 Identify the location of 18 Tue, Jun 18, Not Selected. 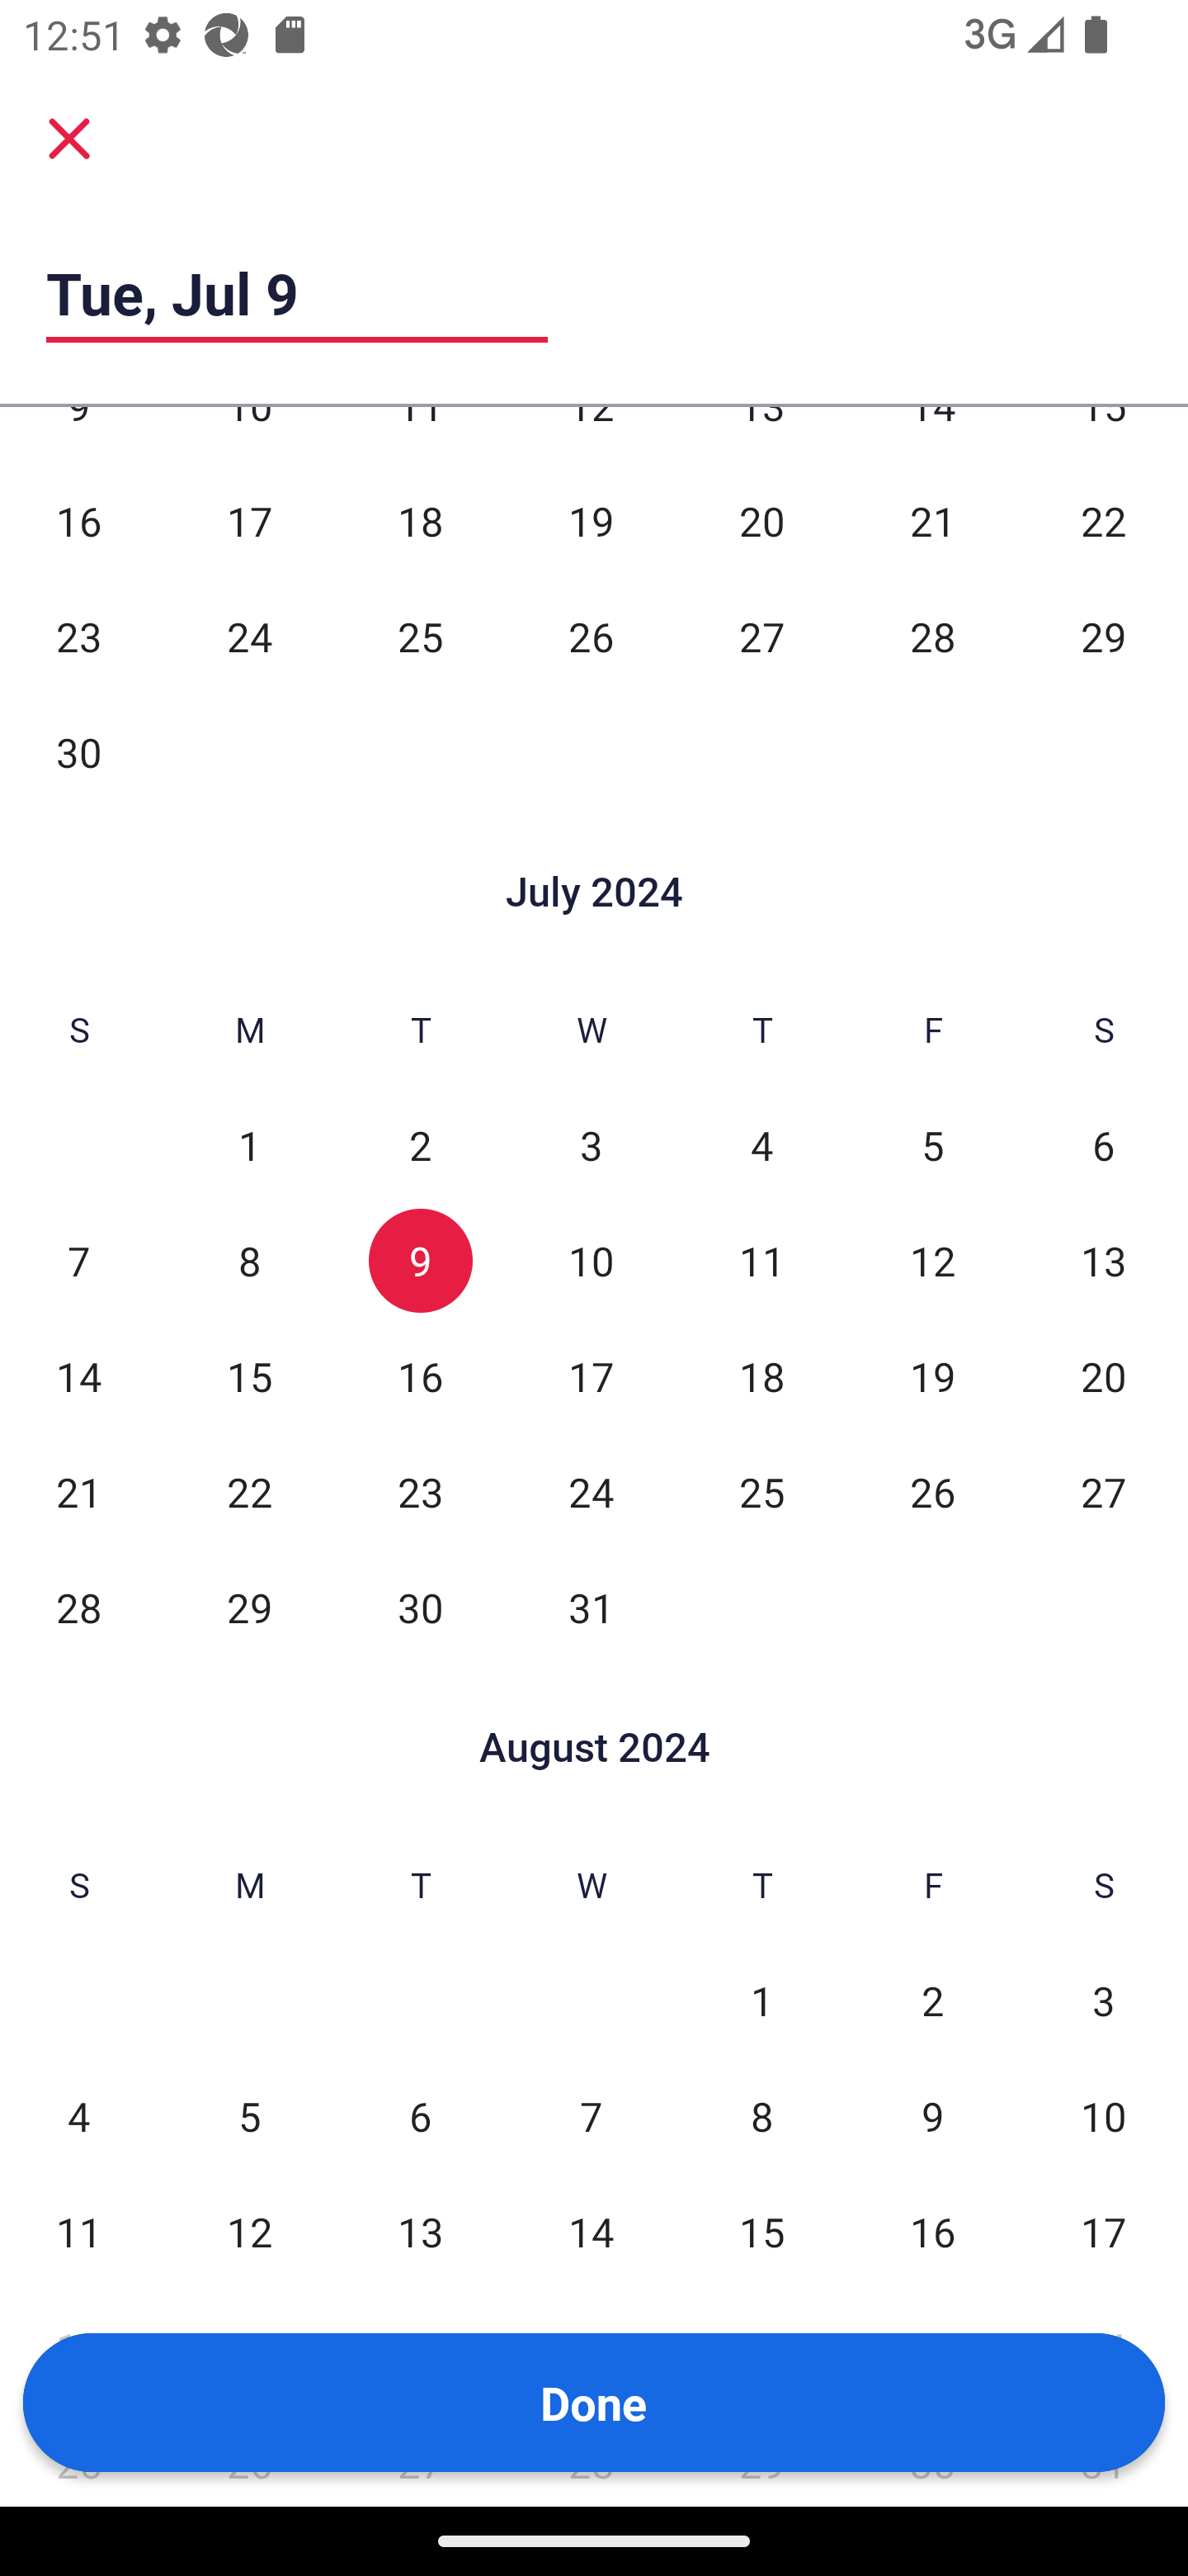
(421, 522).